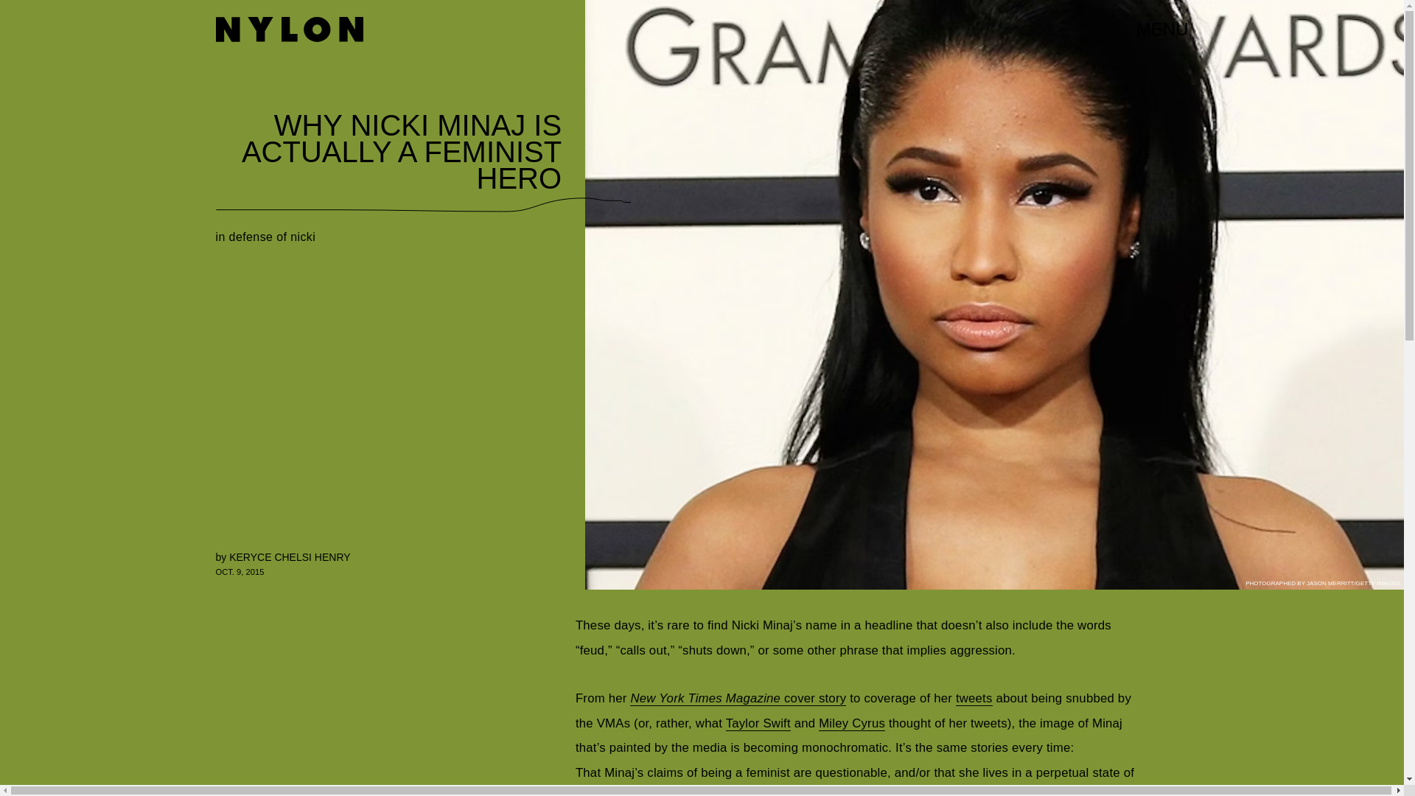 The height and width of the screenshot is (796, 1415). Describe the element at coordinates (852, 724) in the screenshot. I see `Miley Cyrus` at that location.